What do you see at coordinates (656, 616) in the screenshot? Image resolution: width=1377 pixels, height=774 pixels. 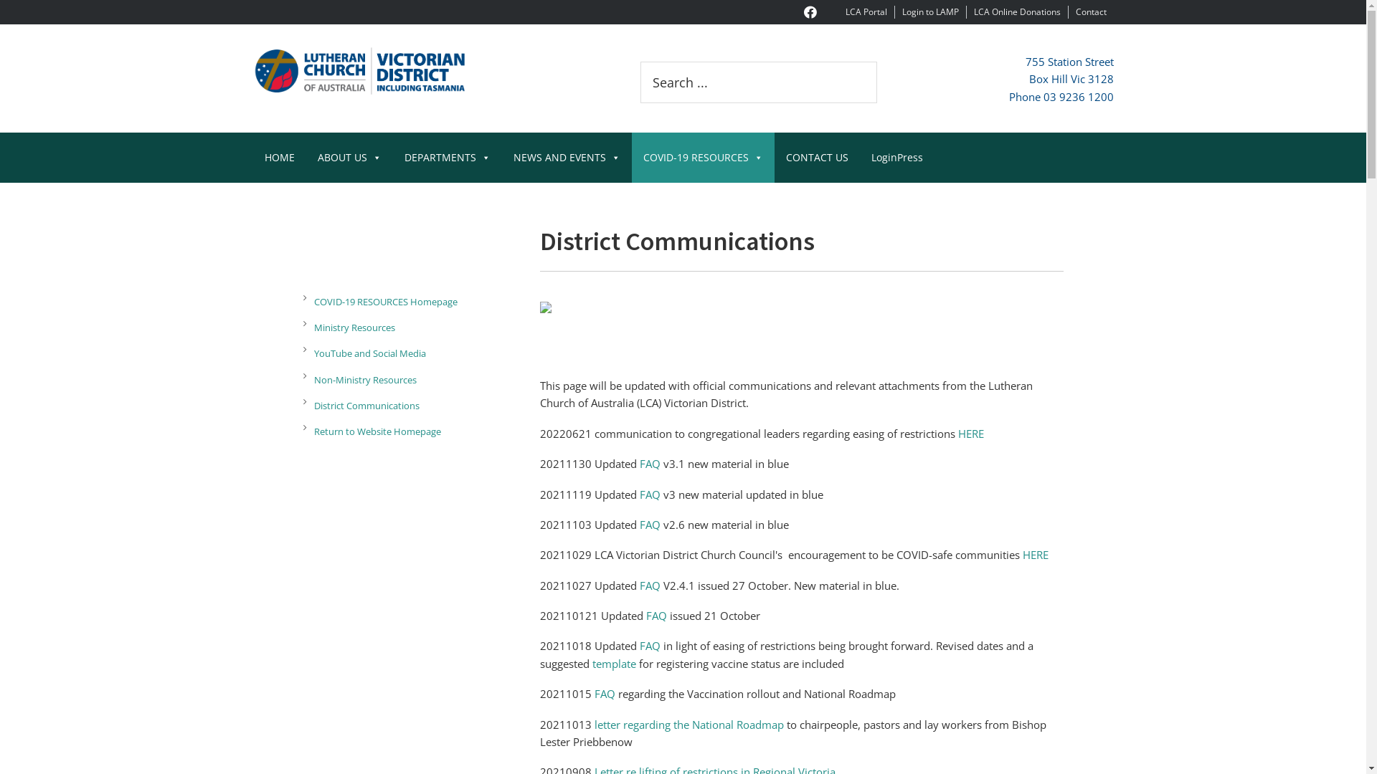 I see `FAQ` at bounding box center [656, 616].